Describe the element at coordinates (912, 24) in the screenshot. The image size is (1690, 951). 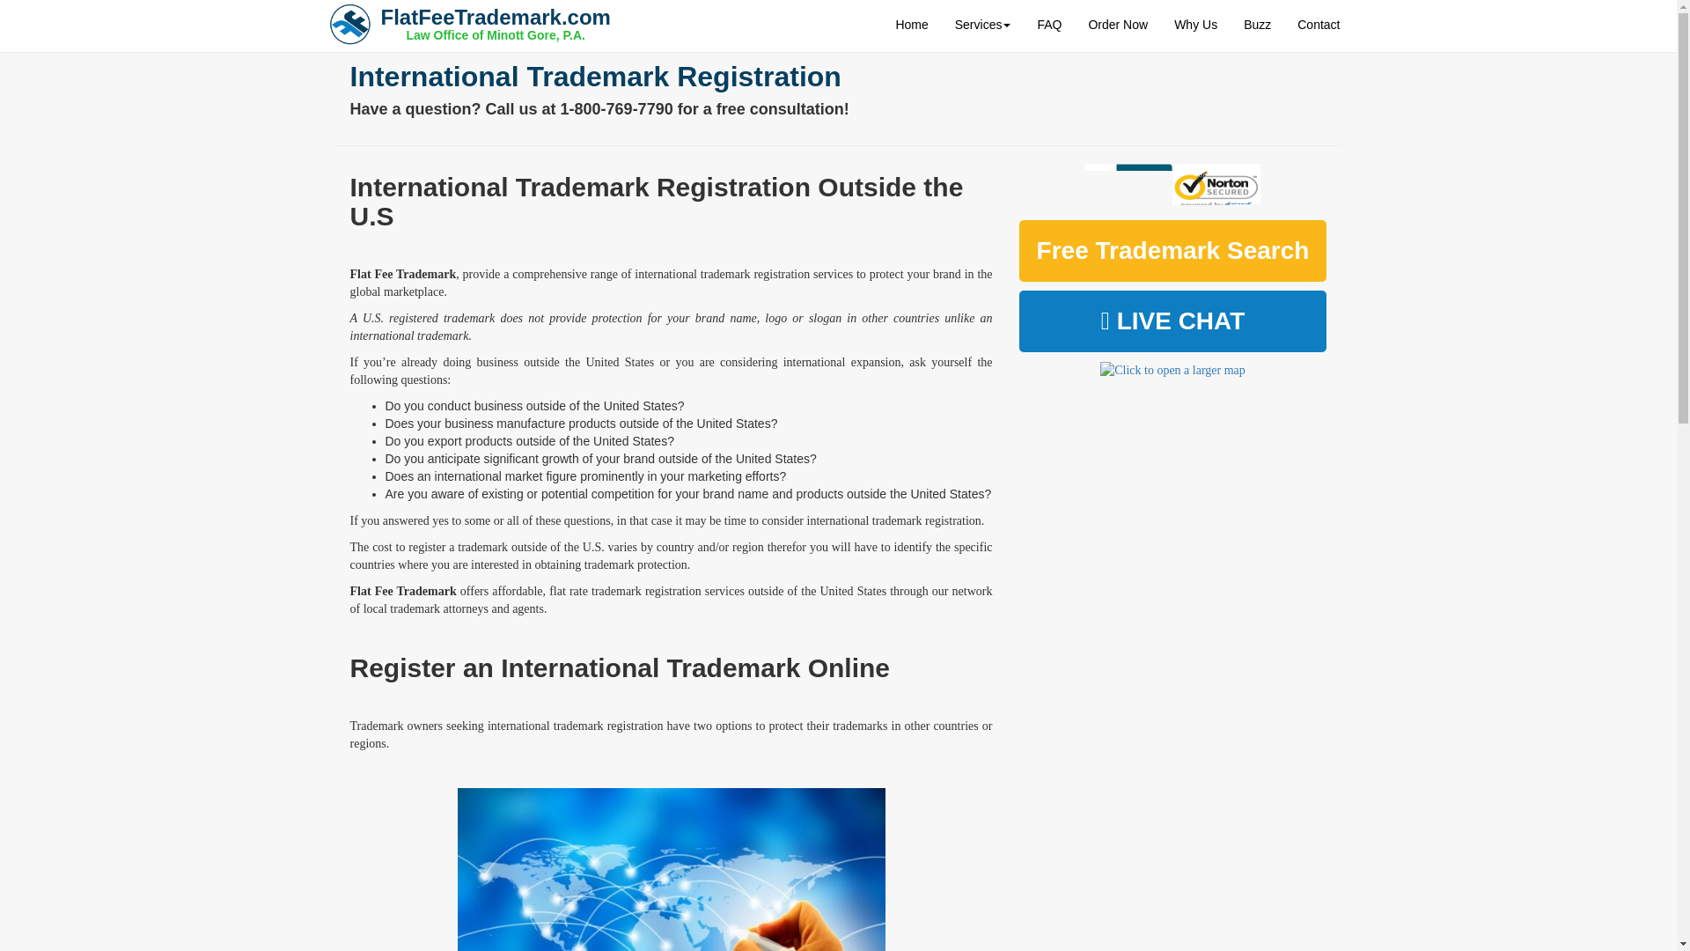
I see `Home` at that location.